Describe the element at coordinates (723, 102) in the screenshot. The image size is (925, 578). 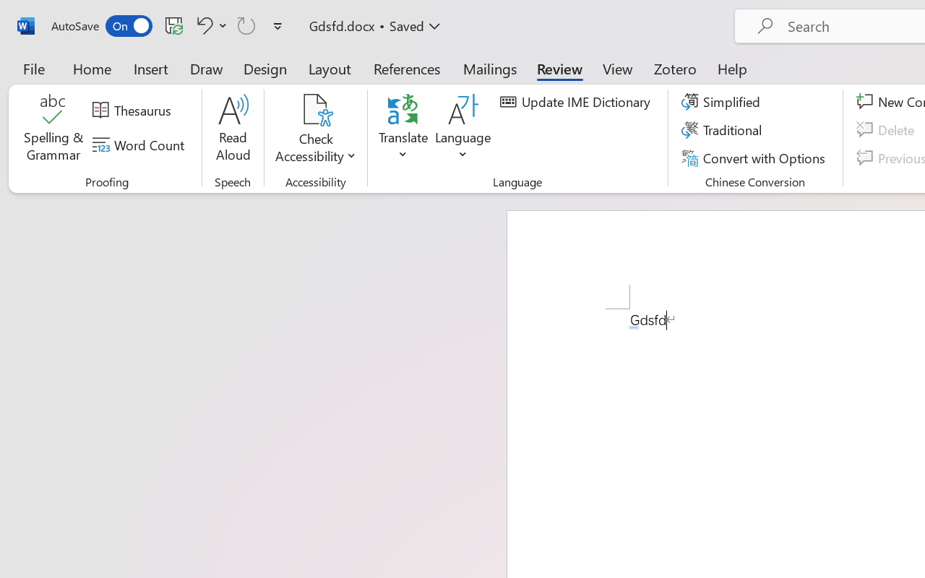
I see `Simplified` at that location.